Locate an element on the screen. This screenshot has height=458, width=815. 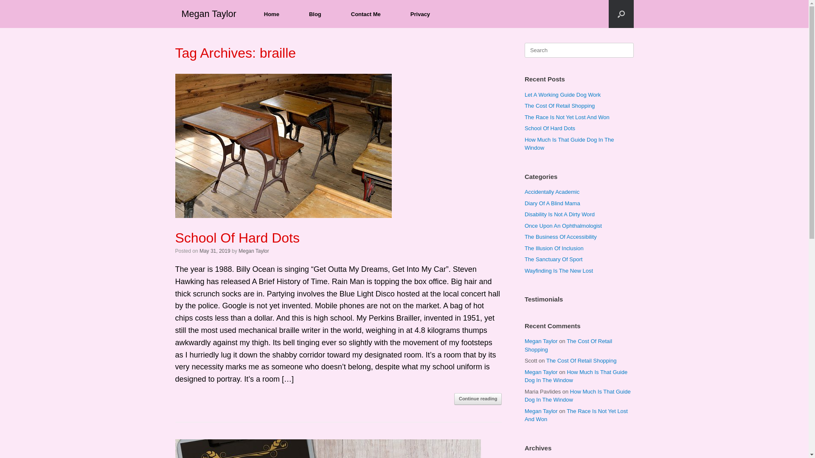
Megan Taylor is located at coordinates (541, 372).